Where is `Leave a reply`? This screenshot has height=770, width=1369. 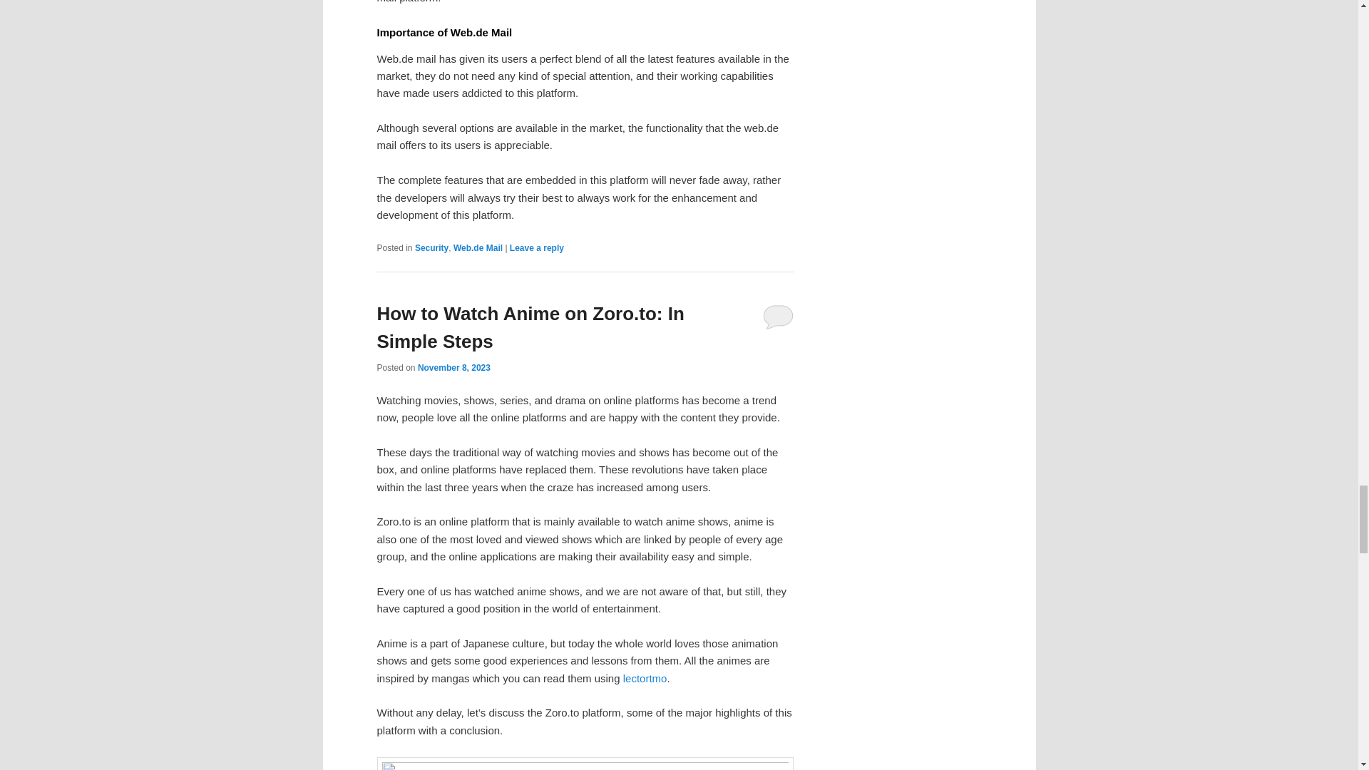 Leave a reply is located at coordinates (536, 248).